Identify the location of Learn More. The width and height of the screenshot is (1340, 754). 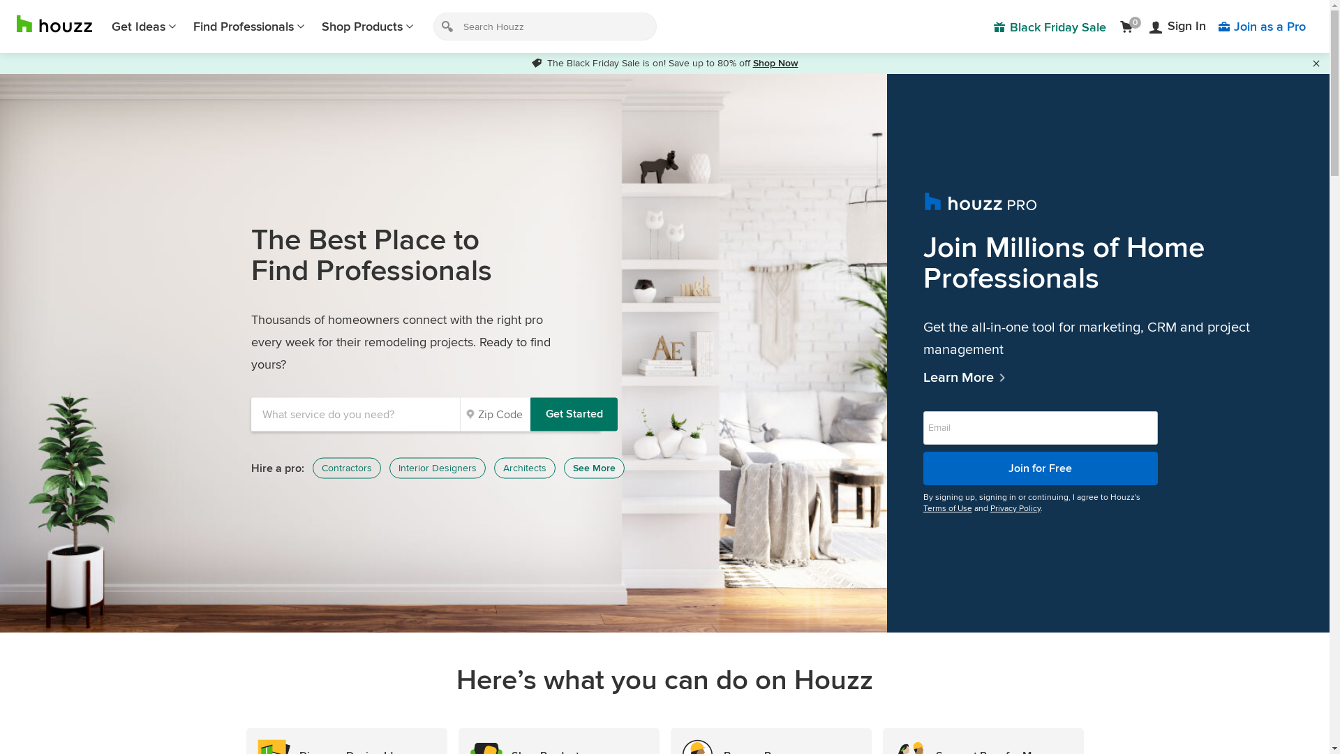
(1108, 377).